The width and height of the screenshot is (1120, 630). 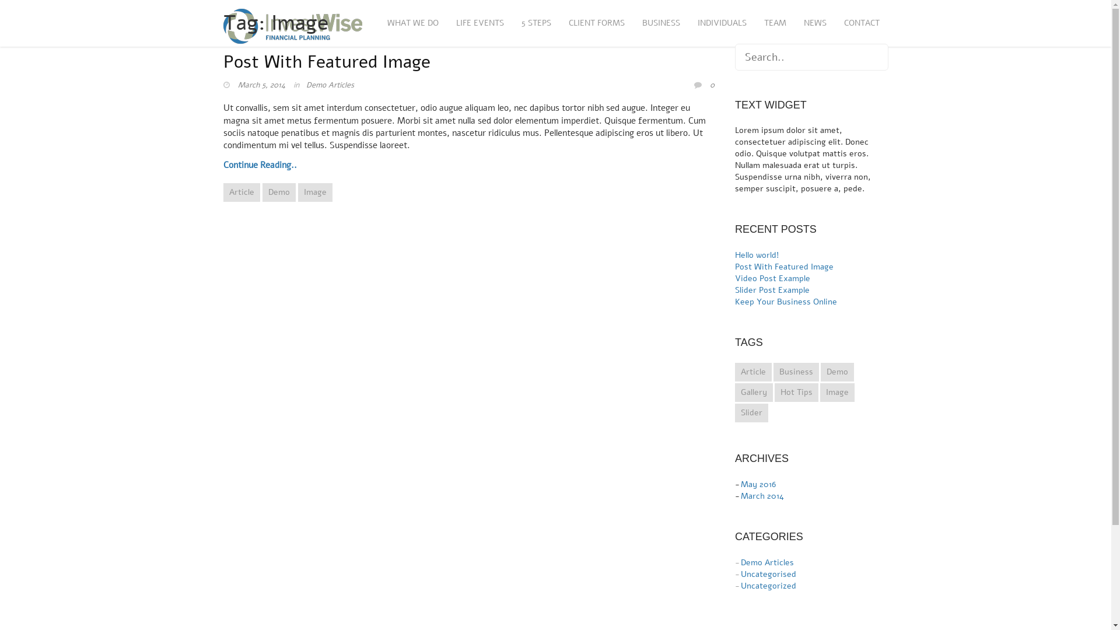 I want to click on Post With Featured Image, so click(x=327, y=62).